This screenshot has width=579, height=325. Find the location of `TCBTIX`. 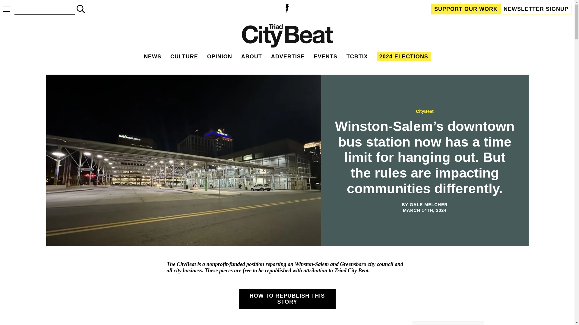

TCBTIX is located at coordinates (357, 57).